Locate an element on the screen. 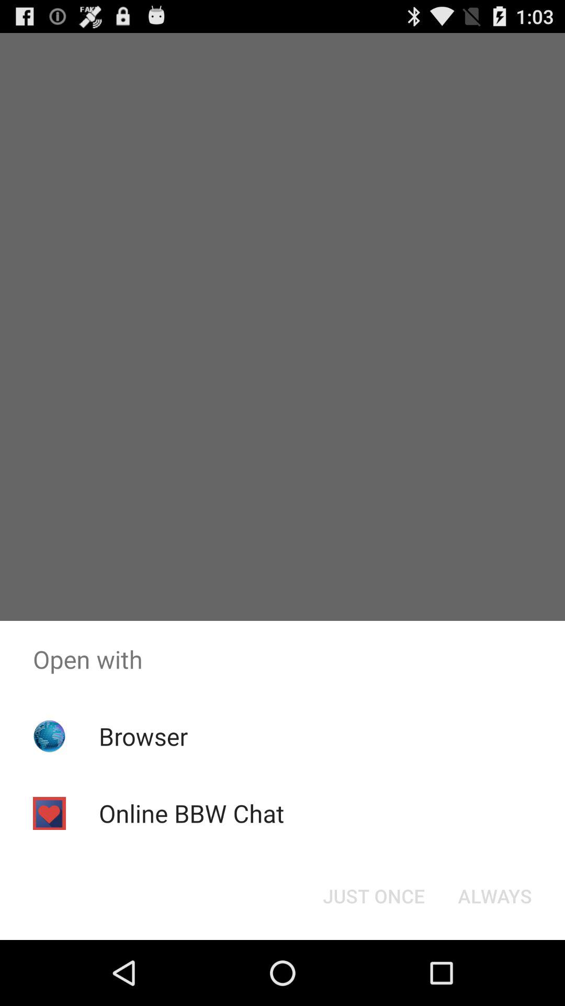 The height and width of the screenshot is (1006, 565). choose item below the browser app is located at coordinates (191, 813).